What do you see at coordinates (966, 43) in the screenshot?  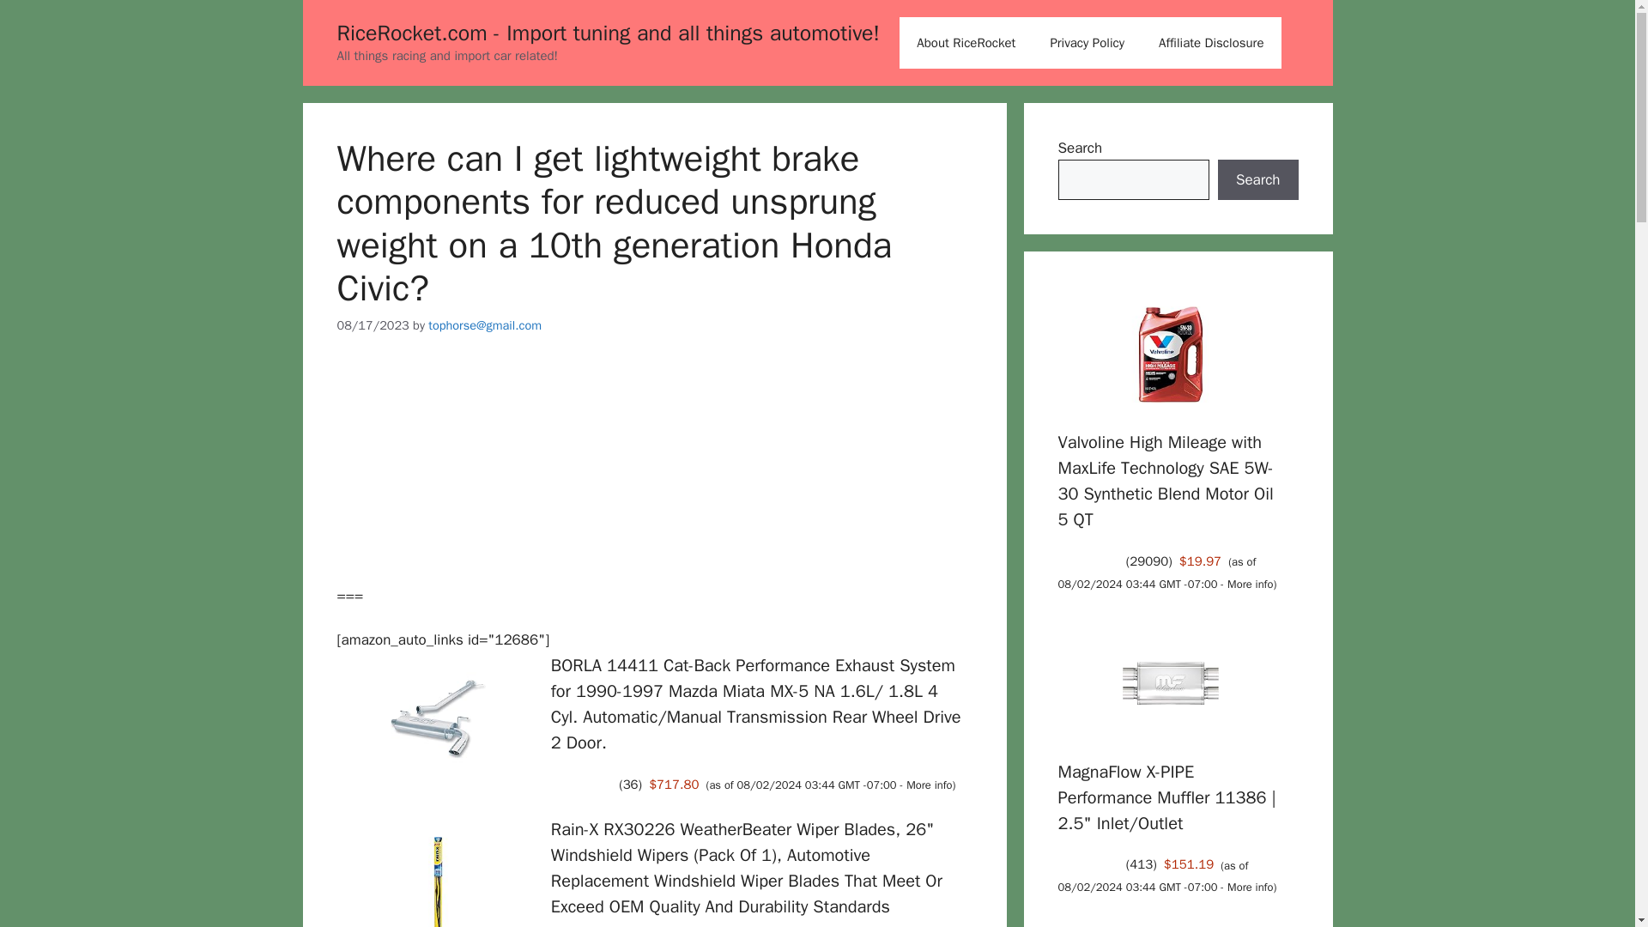 I see `About RiceRocket` at bounding box center [966, 43].